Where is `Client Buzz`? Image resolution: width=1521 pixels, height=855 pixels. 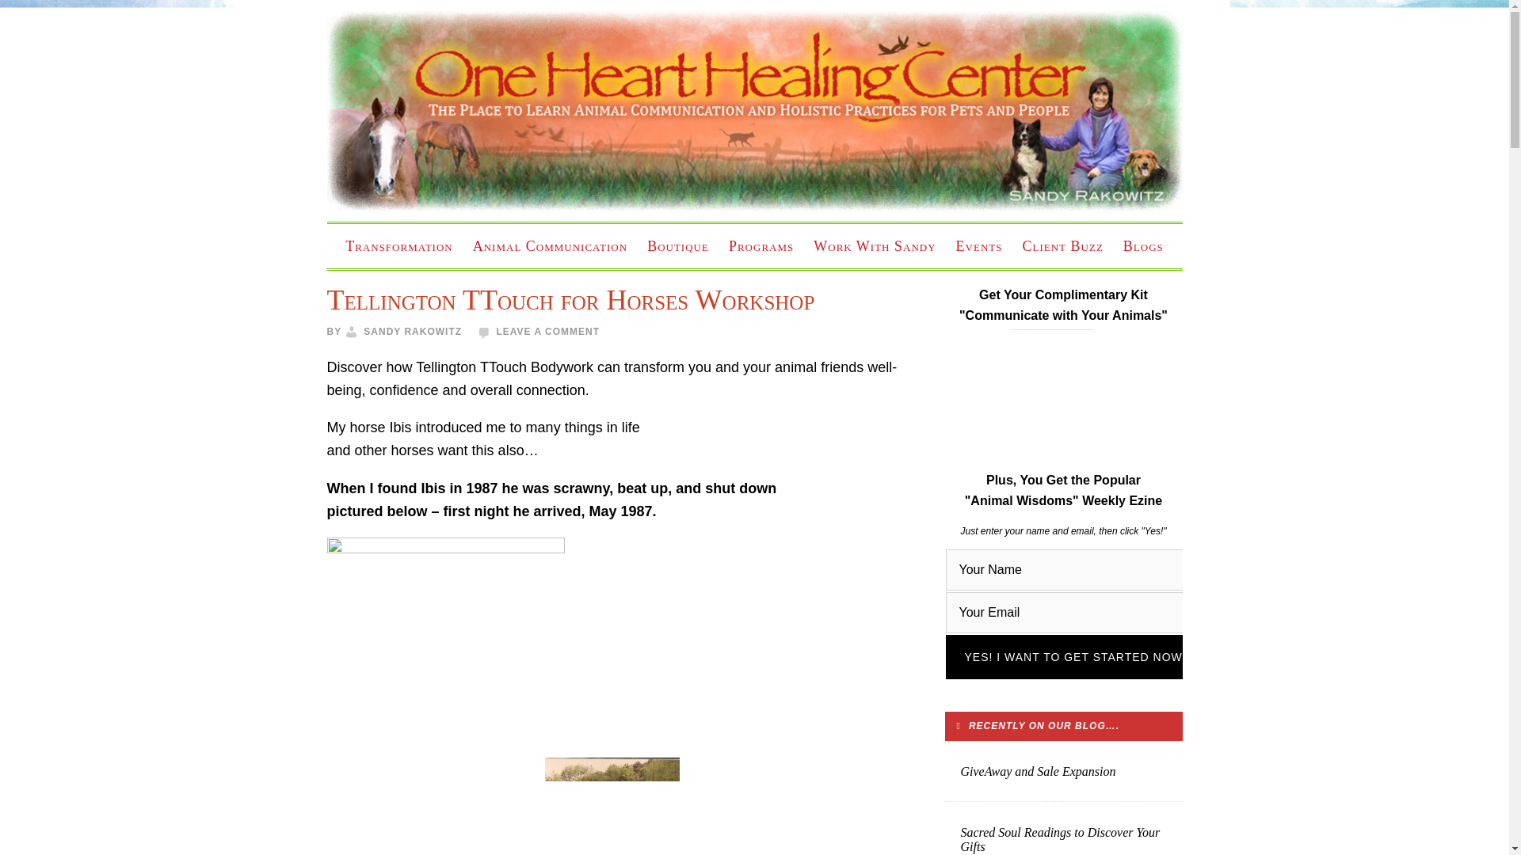 Client Buzz is located at coordinates (1062, 245).